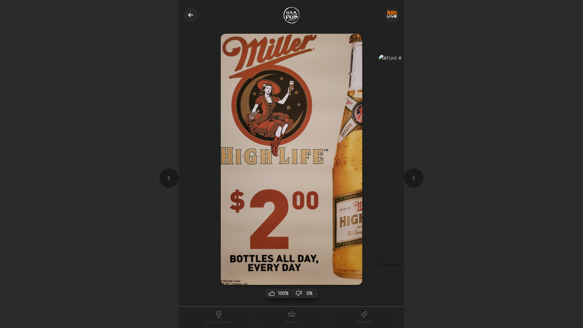 Image resolution: width=583 pixels, height=328 pixels. I want to click on 100%, so click(278, 293).